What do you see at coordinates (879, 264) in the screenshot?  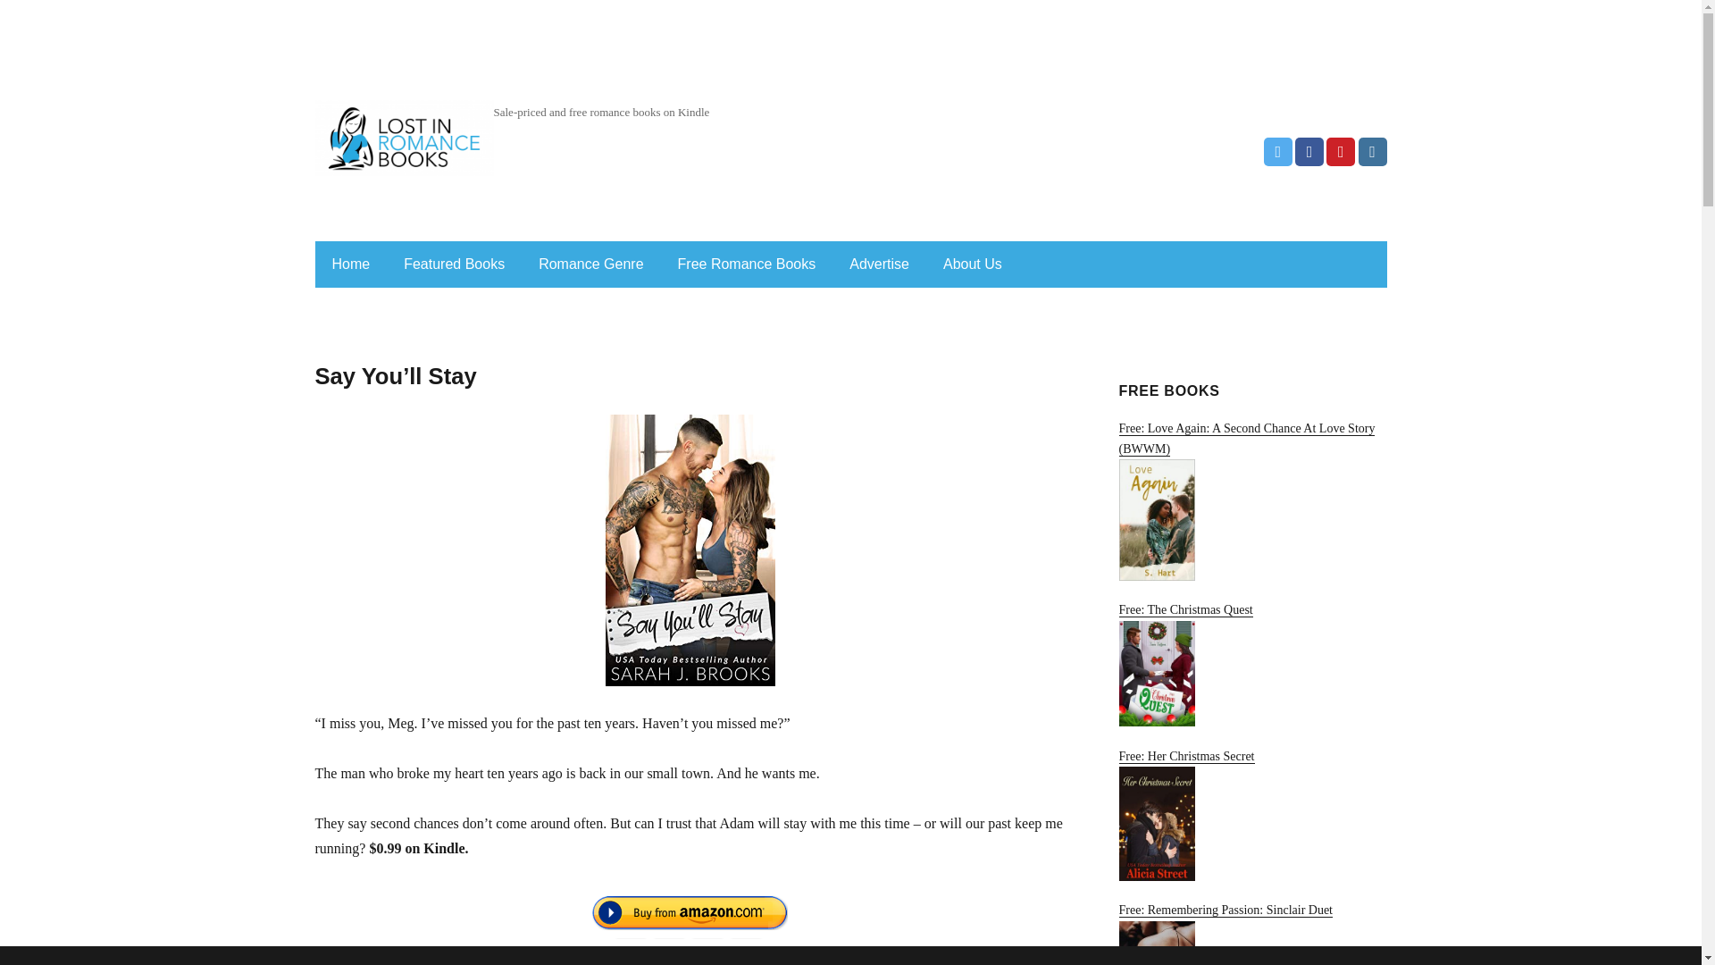 I see `Advertise` at bounding box center [879, 264].